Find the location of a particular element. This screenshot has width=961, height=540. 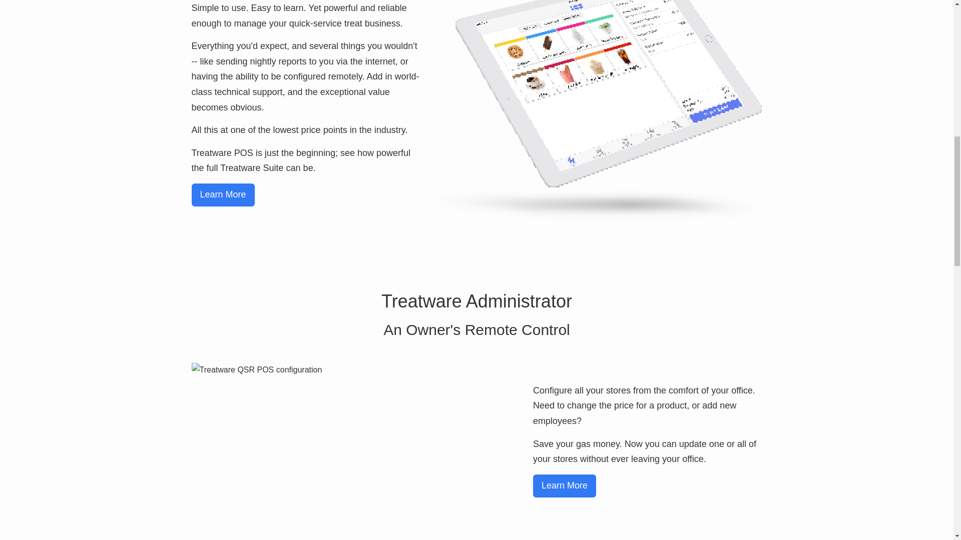

Treatware Learn More is located at coordinates (223, 195).